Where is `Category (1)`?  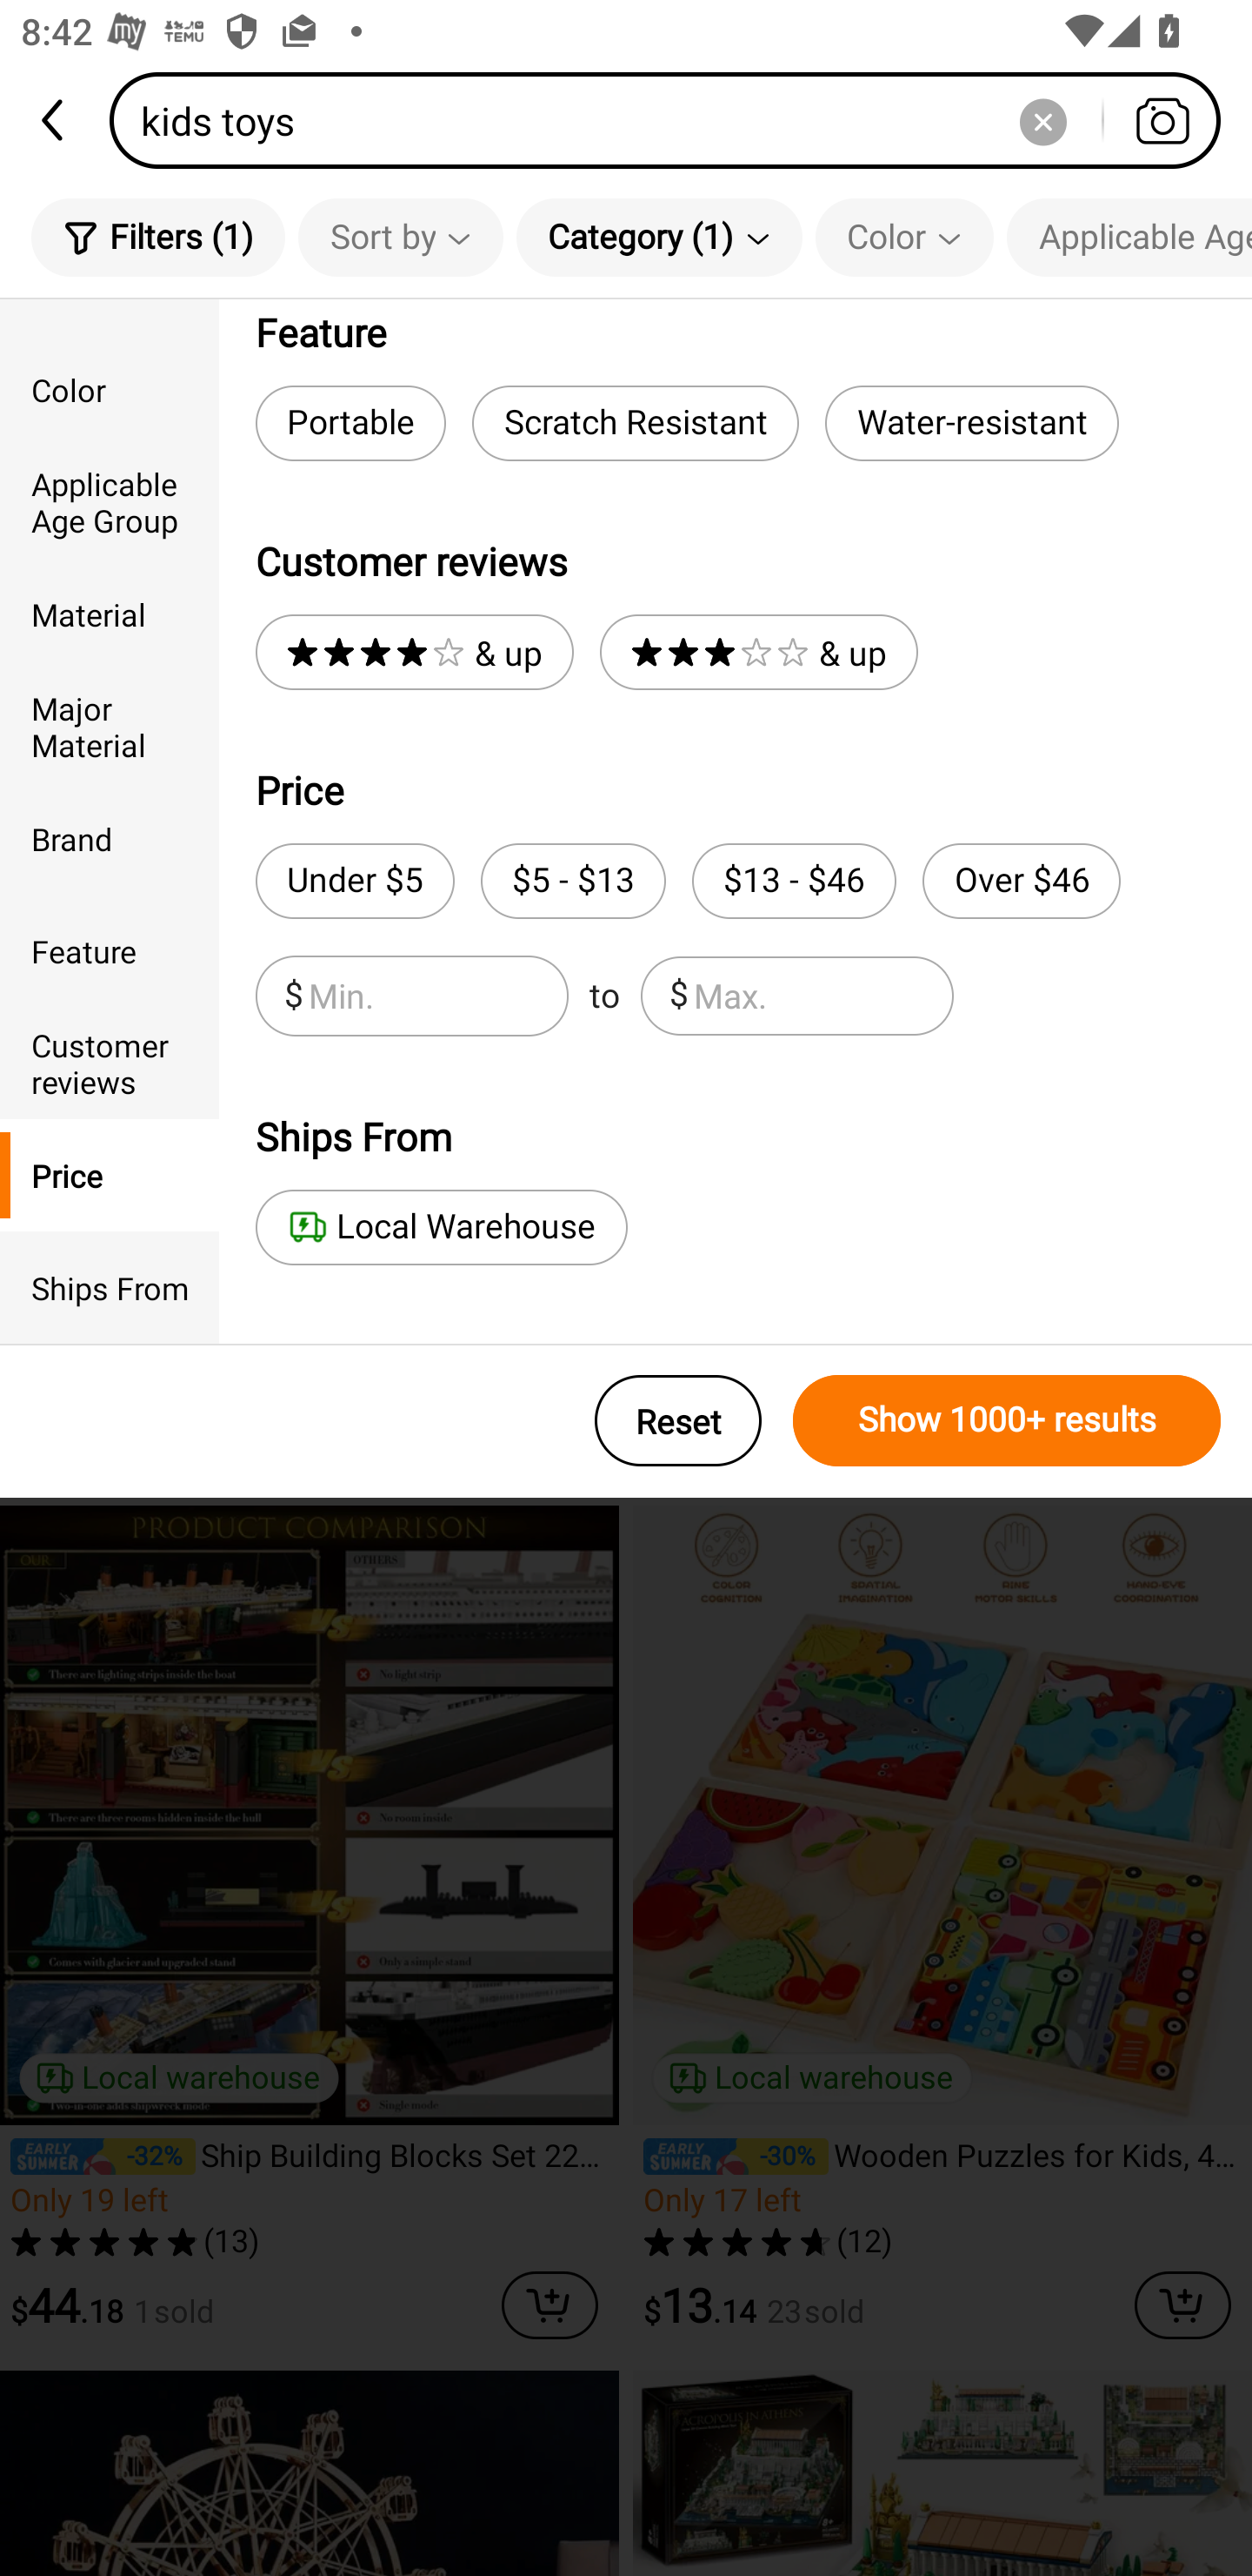
Category (1) is located at coordinates (659, 237).